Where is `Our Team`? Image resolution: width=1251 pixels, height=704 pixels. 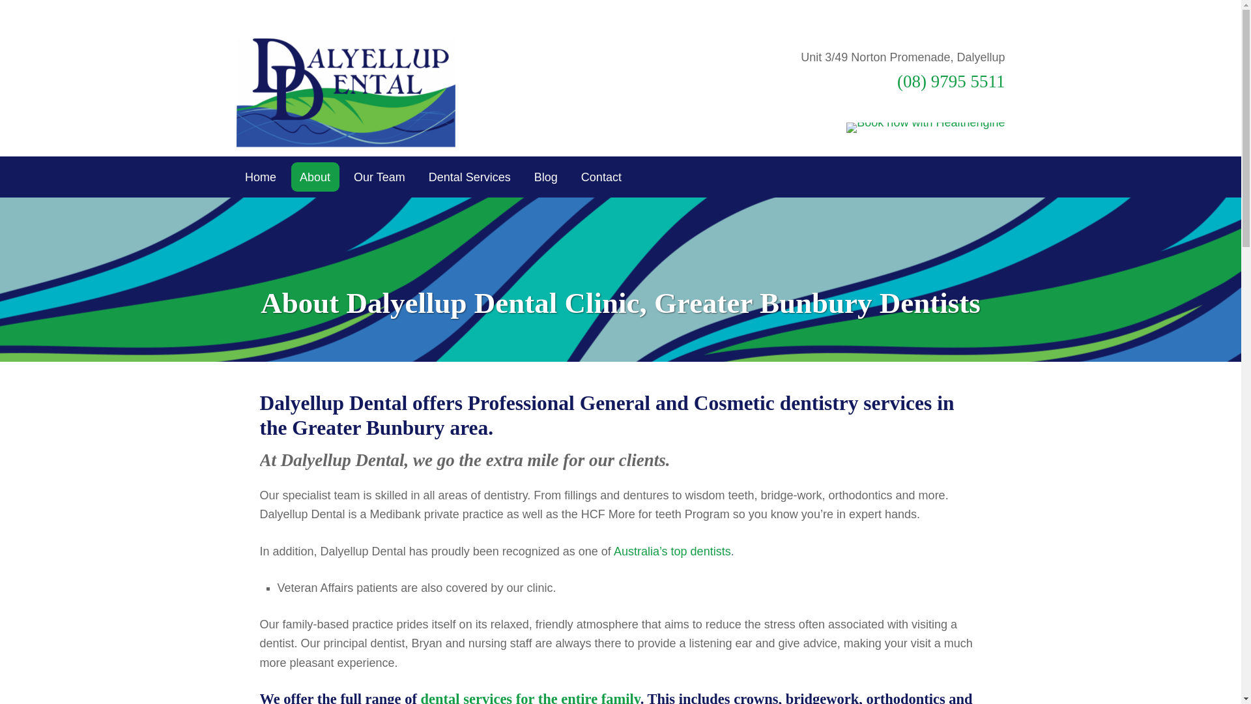
Our Team is located at coordinates (379, 177).